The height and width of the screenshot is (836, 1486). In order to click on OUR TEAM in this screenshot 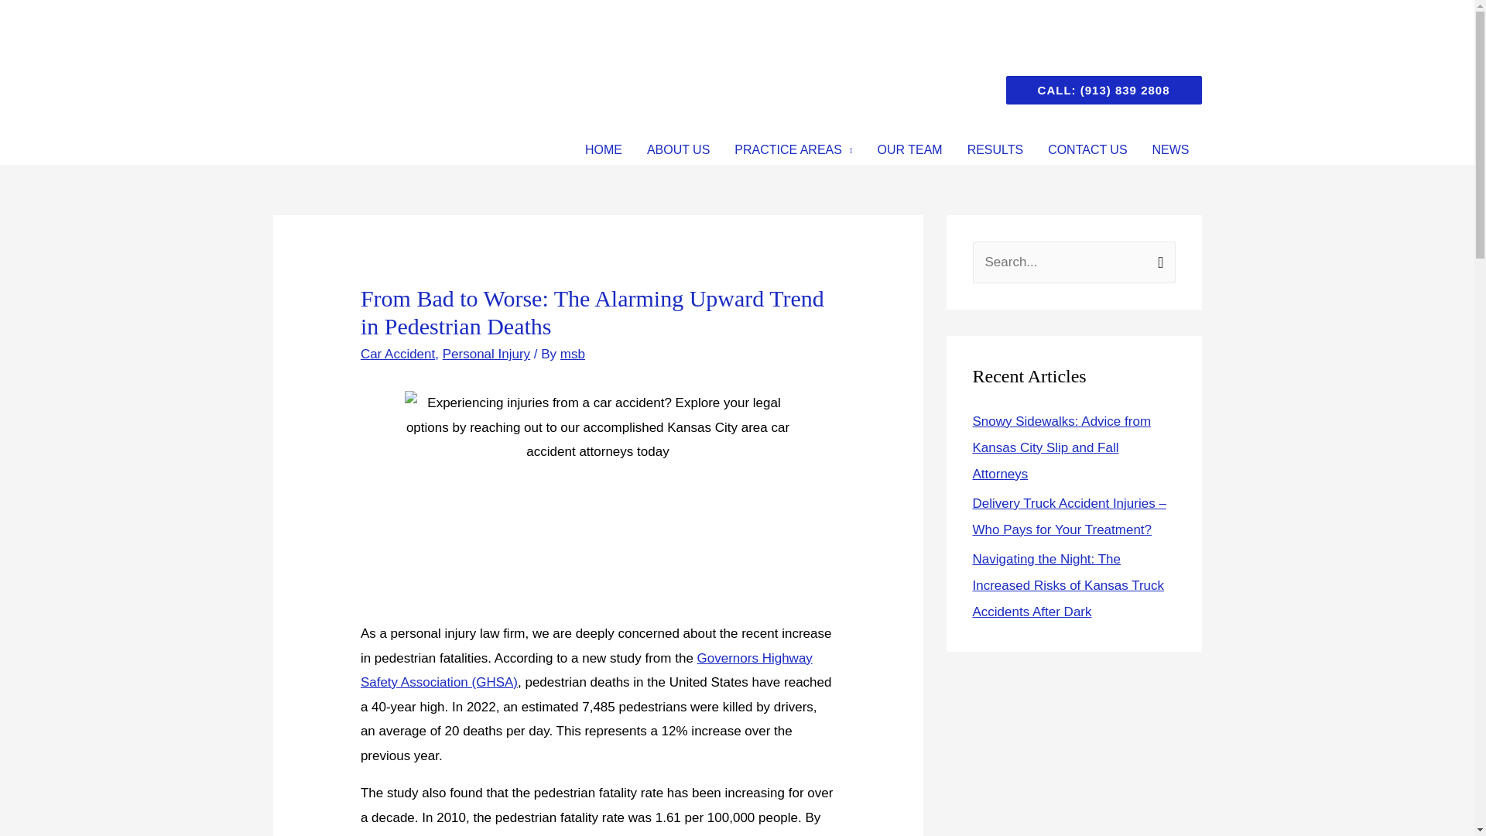, I will do `click(910, 149)`.